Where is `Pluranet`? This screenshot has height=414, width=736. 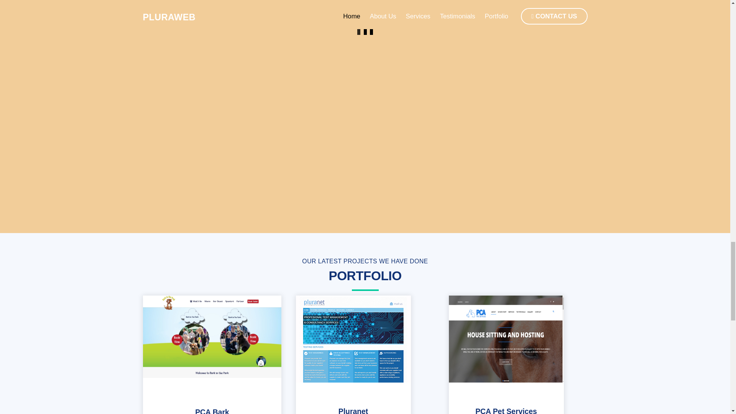 Pluranet is located at coordinates (353, 339).